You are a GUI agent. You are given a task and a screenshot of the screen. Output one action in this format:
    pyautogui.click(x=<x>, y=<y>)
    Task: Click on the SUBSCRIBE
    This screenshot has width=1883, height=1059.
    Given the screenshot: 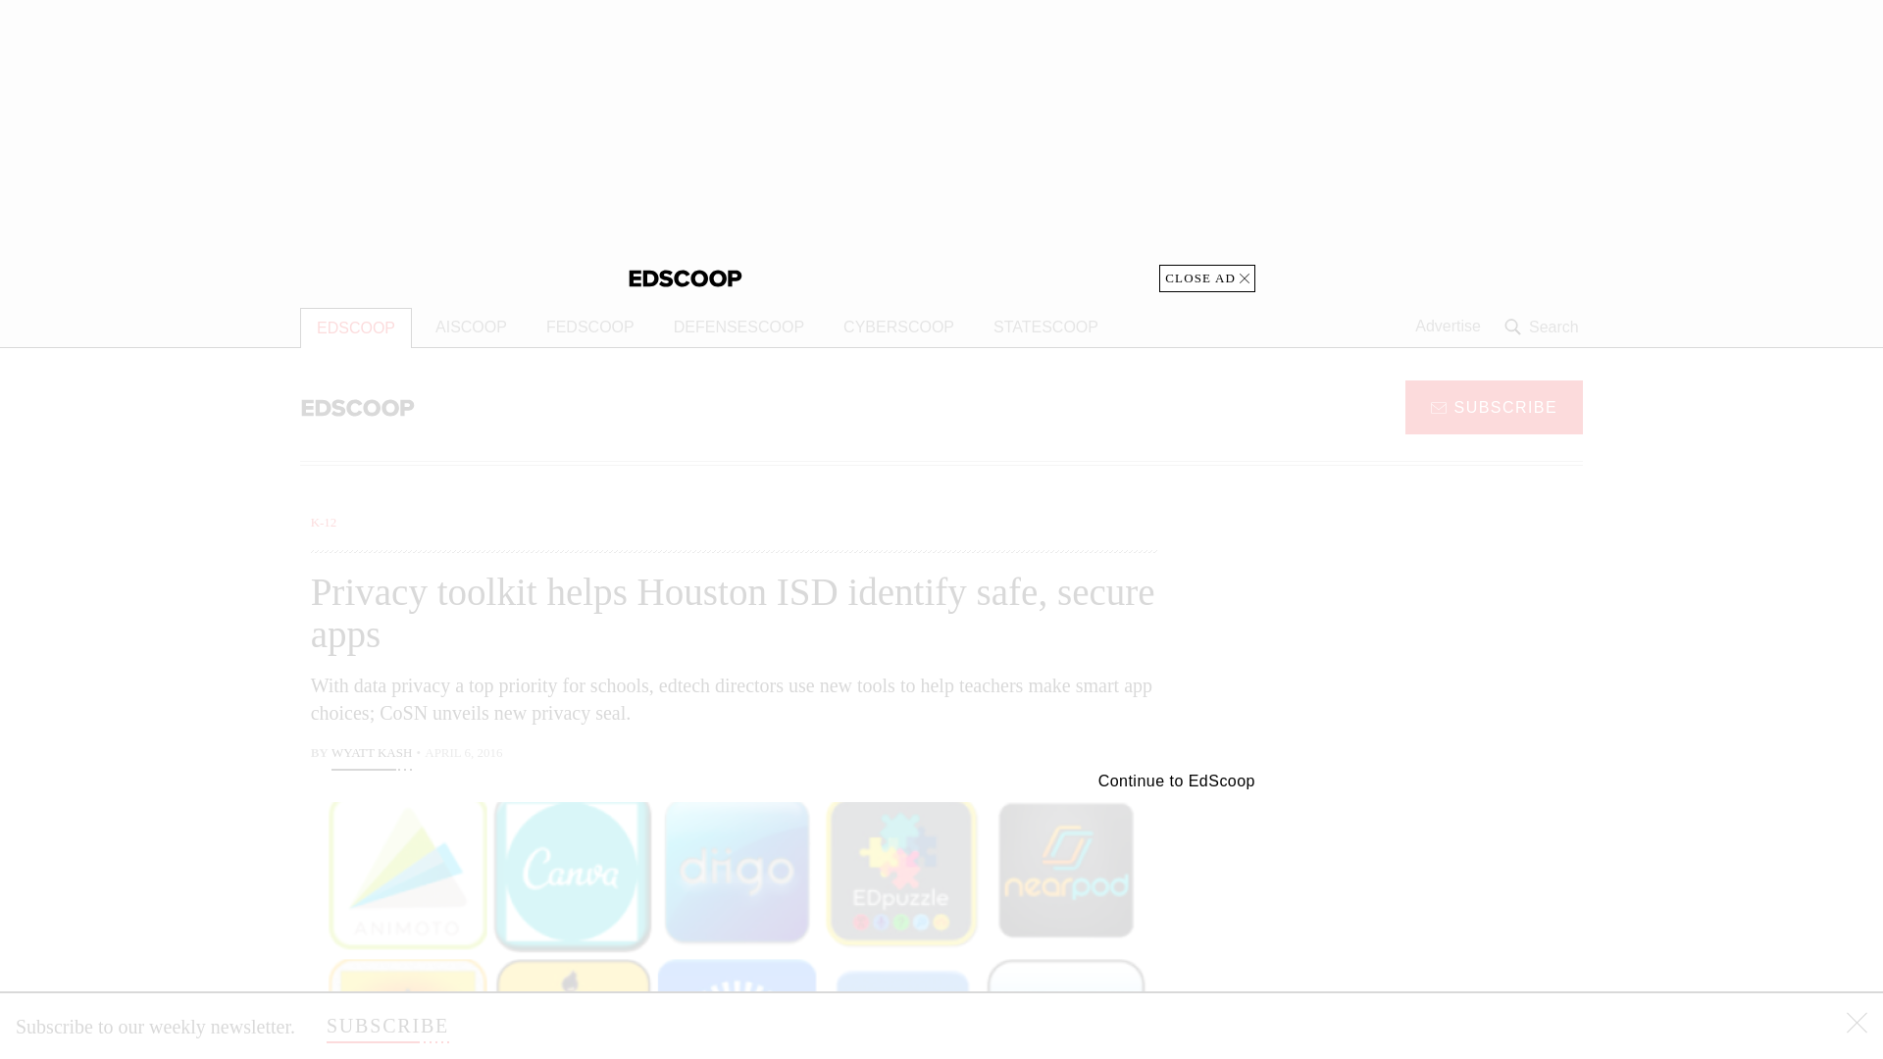 What is the action you would take?
    pyautogui.click(x=1494, y=406)
    